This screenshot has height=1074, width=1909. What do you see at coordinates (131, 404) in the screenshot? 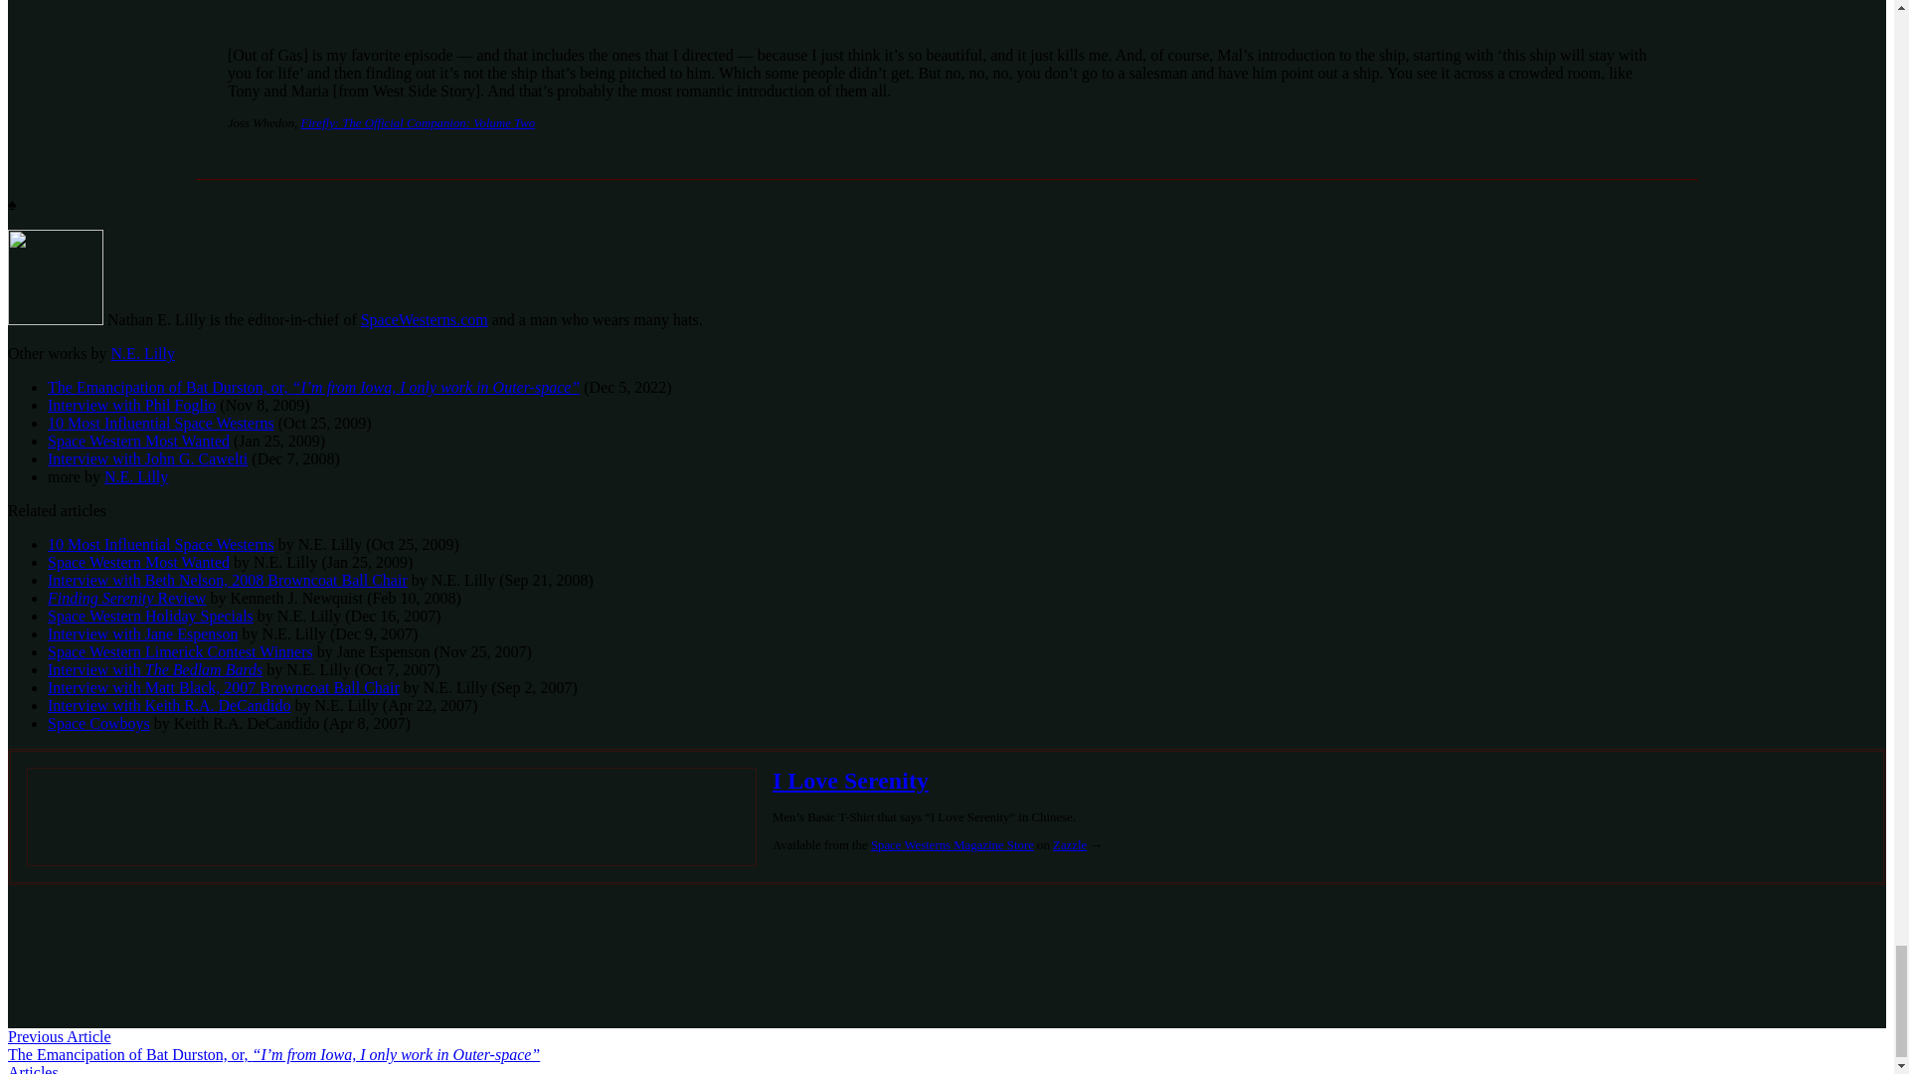
I see `Interview with Phil Foglio` at bounding box center [131, 404].